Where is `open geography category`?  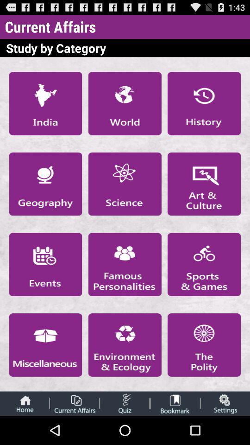
open geography category is located at coordinates (45, 184).